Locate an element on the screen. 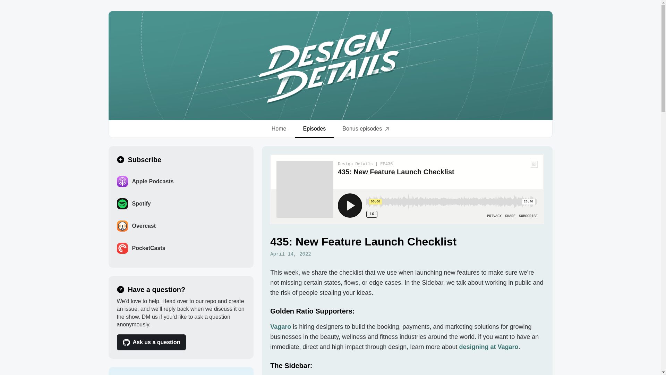 The height and width of the screenshot is (375, 666). designing at Vagaro is located at coordinates (488, 347).